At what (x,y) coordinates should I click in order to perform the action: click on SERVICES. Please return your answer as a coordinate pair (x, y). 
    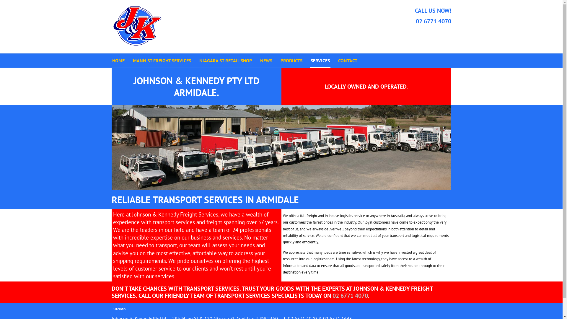
    Looking at the image, I should click on (320, 61).